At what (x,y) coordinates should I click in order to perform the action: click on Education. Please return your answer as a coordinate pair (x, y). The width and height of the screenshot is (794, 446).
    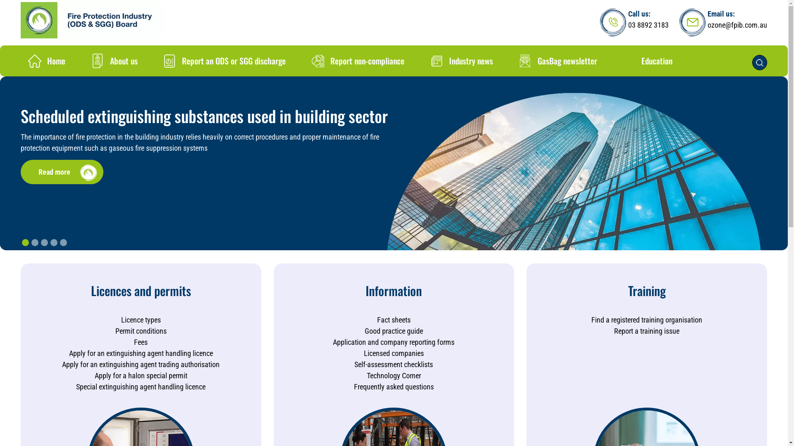
    Looking at the image, I should click on (648, 61).